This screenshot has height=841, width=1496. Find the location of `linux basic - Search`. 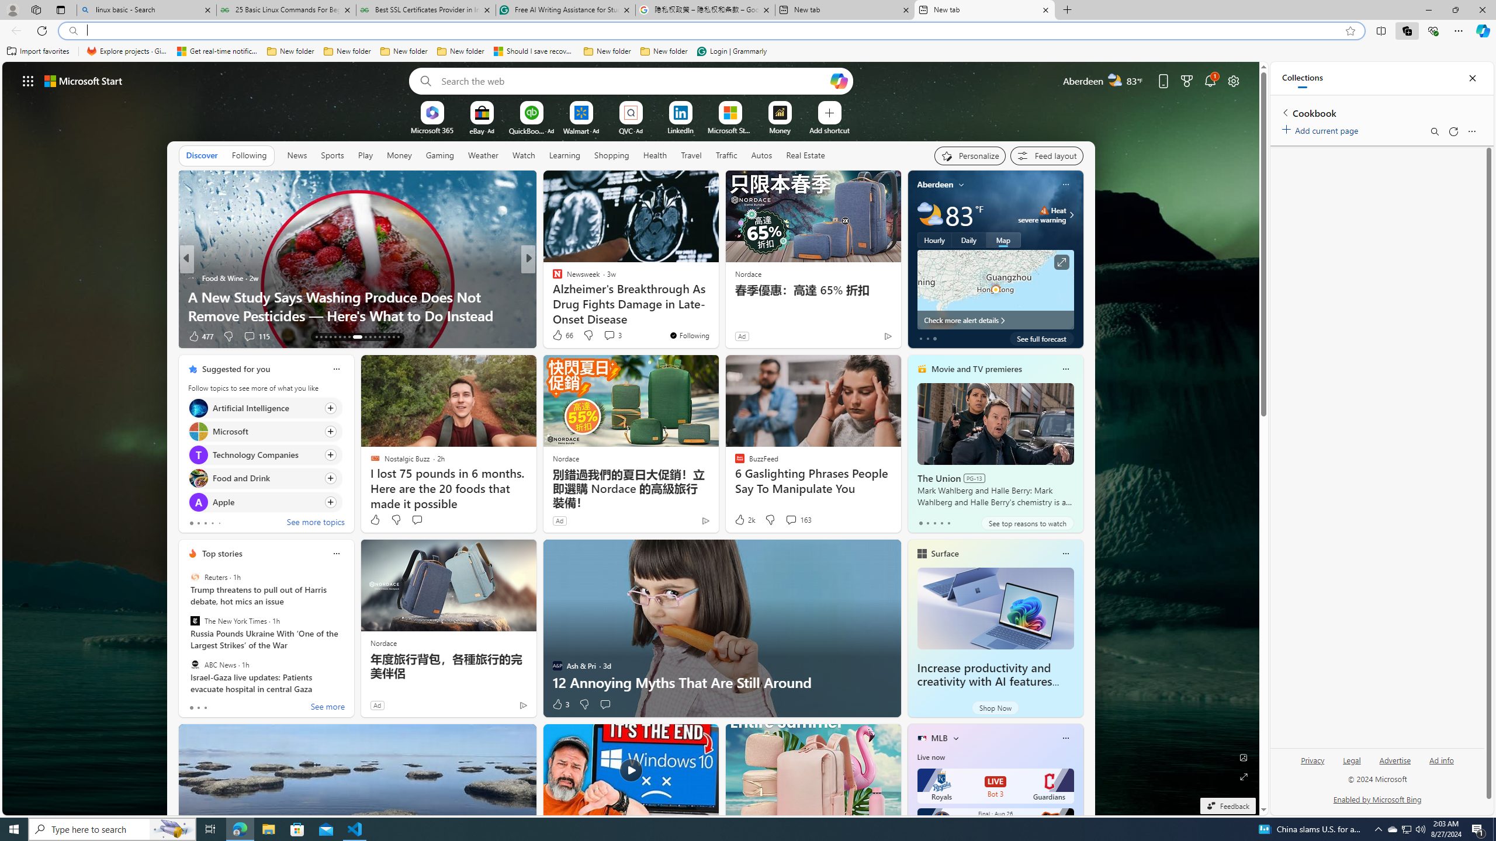

linux basic - Search is located at coordinates (146, 10).